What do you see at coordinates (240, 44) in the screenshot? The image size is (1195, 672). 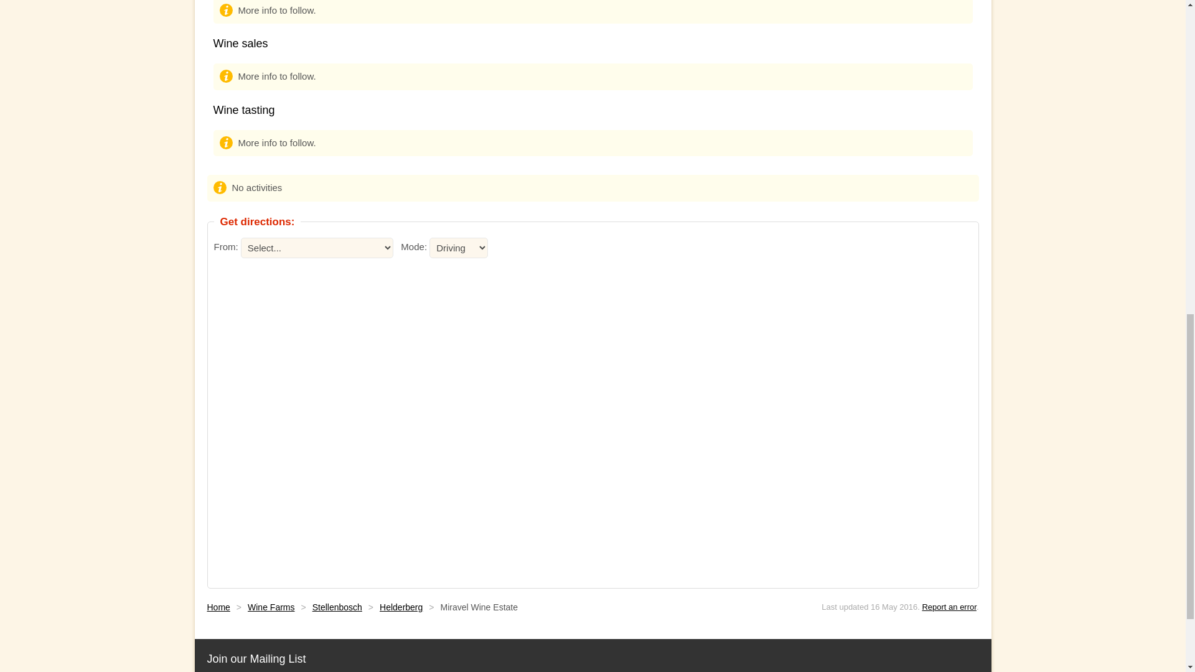 I see `Wine sales` at bounding box center [240, 44].